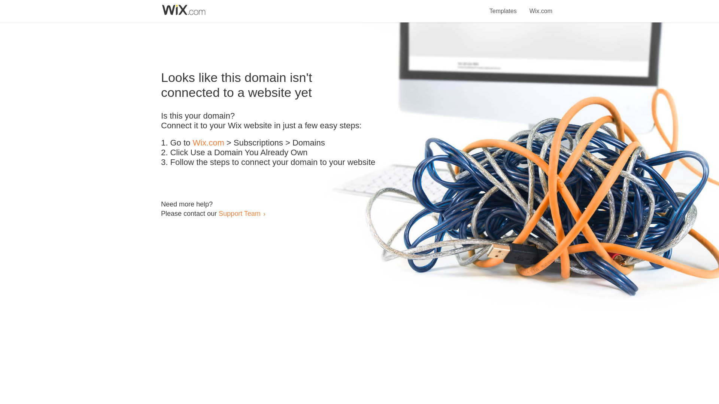  What do you see at coordinates (541, 7) in the screenshot?
I see `Wix.com` at bounding box center [541, 7].